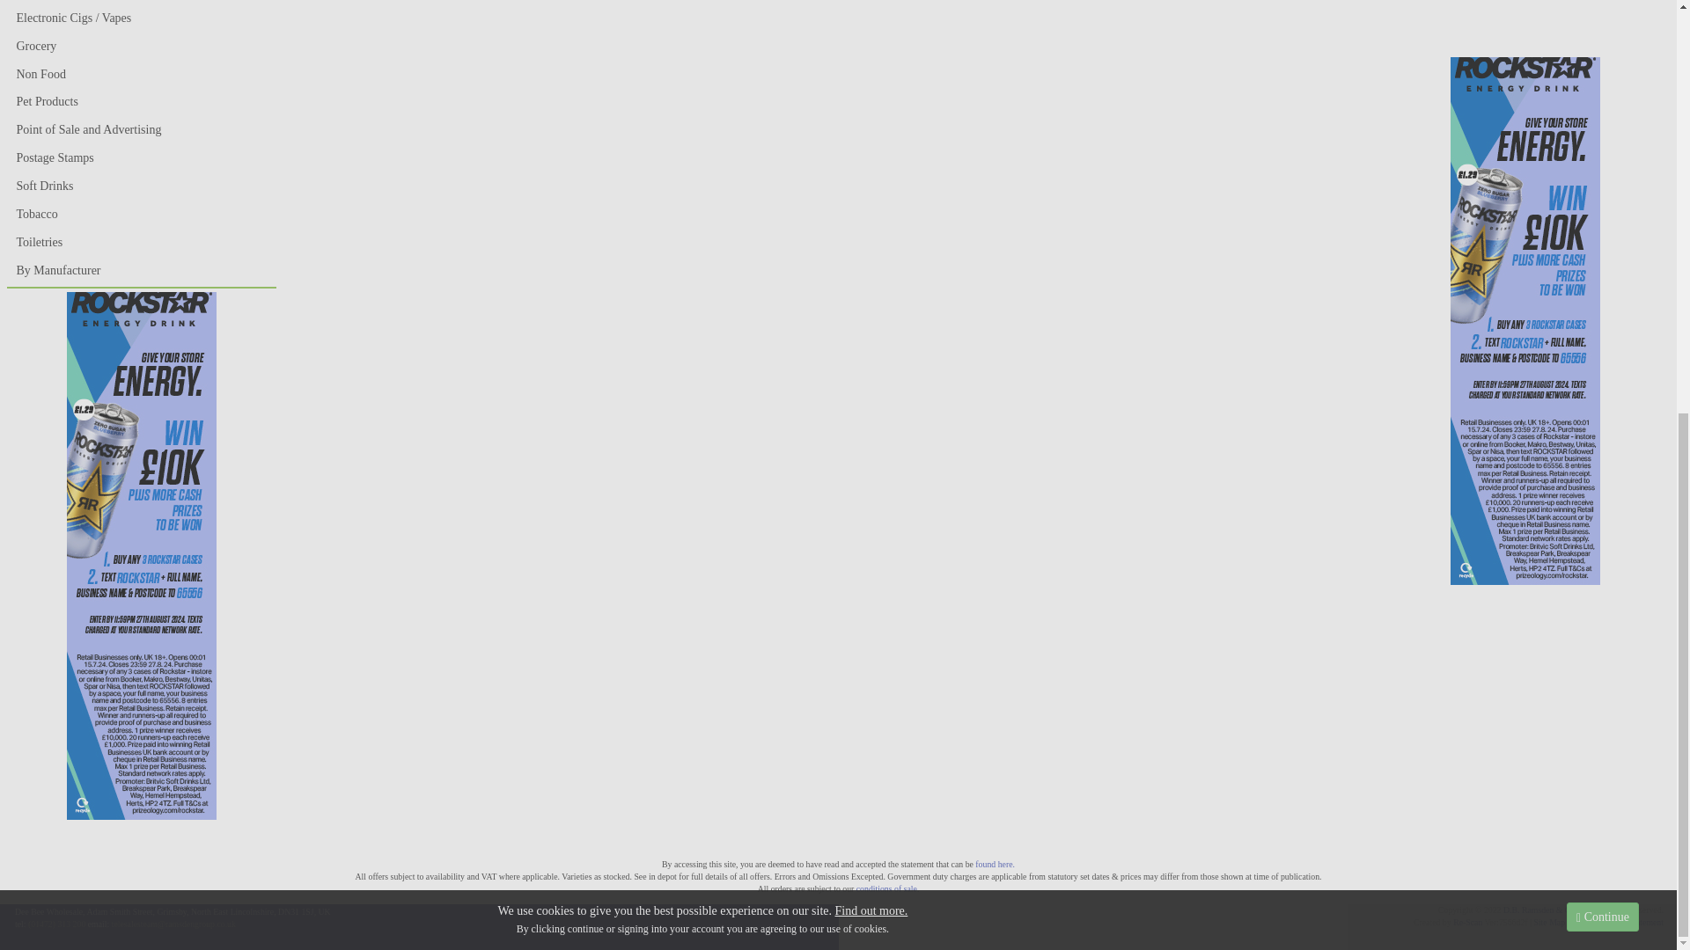 The width and height of the screenshot is (1690, 950). What do you see at coordinates (142, 46) in the screenshot?
I see `View Products in the Grocery Group` at bounding box center [142, 46].